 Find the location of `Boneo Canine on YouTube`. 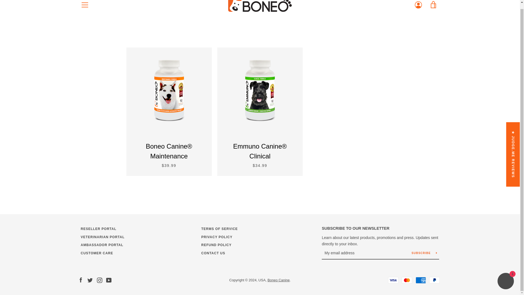

Boneo Canine on YouTube is located at coordinates (109, 280).